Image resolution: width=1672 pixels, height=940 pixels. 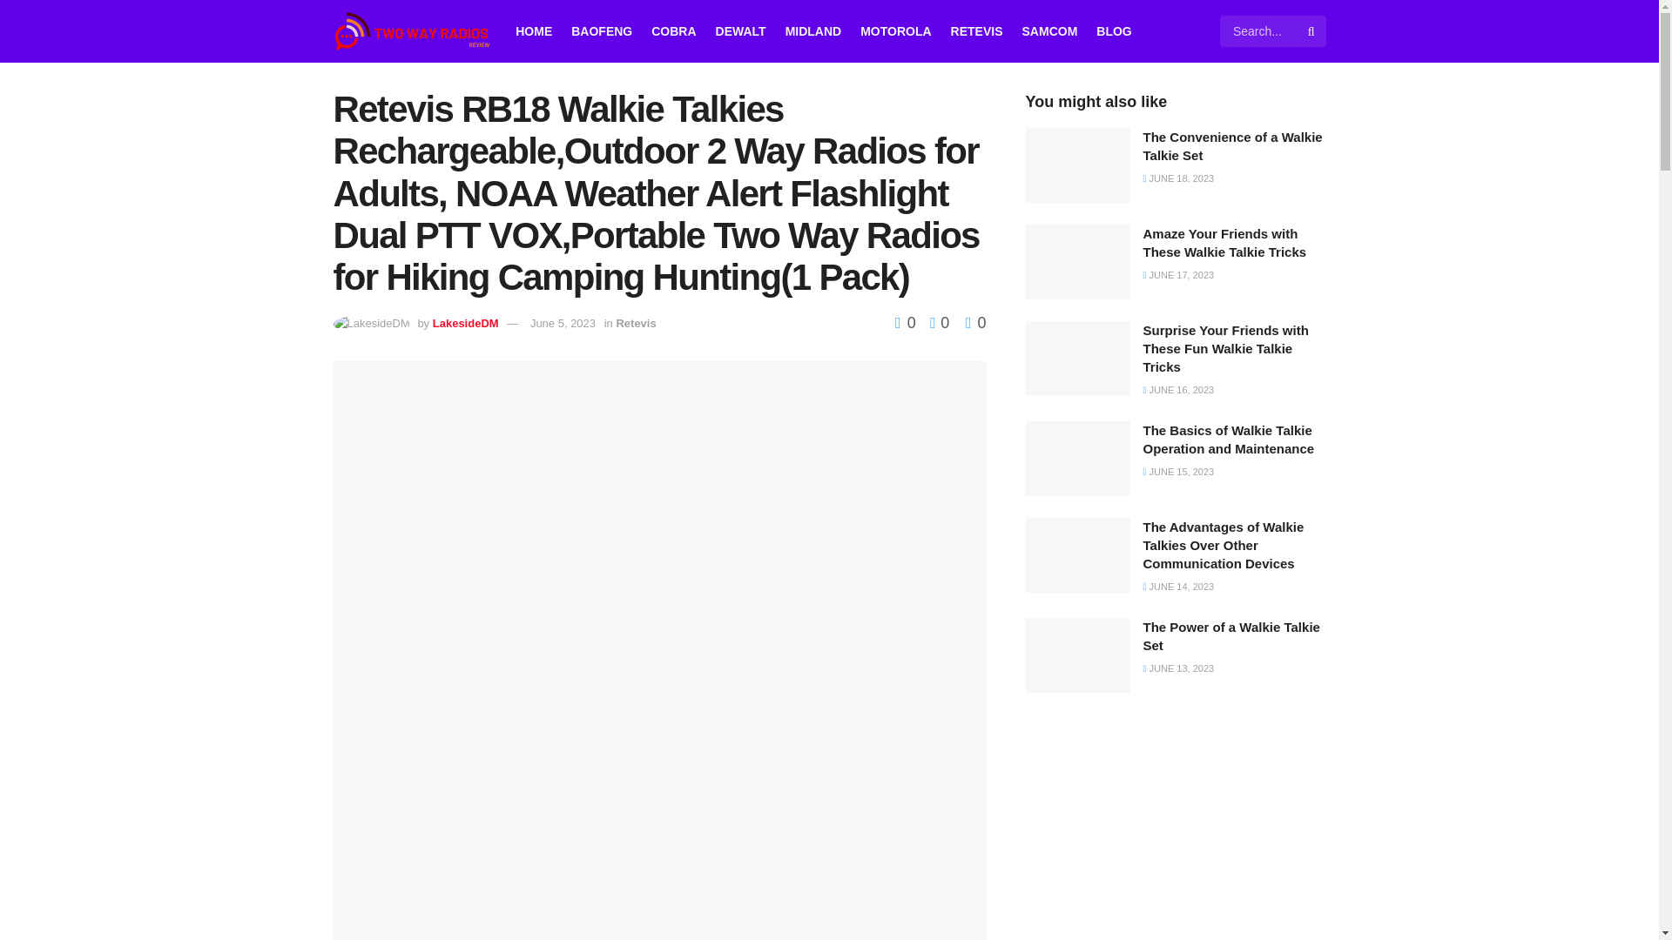 I want to click on Retevis, so click(x=635, y=323).